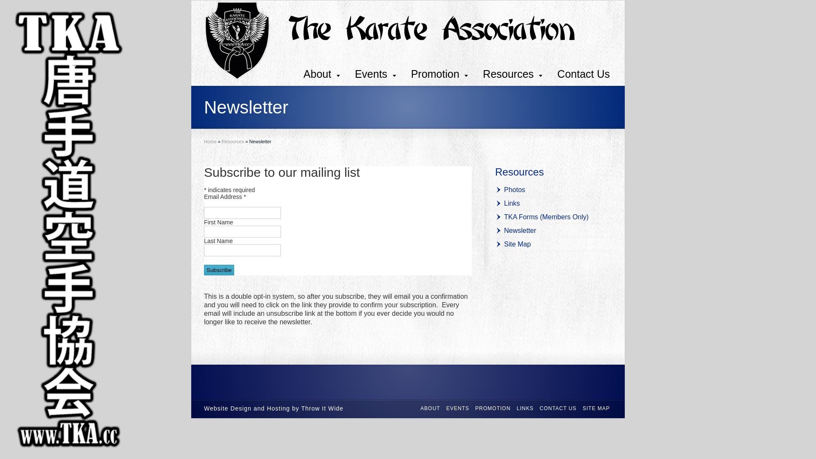  I want to click on Resources, so click(513, 74).